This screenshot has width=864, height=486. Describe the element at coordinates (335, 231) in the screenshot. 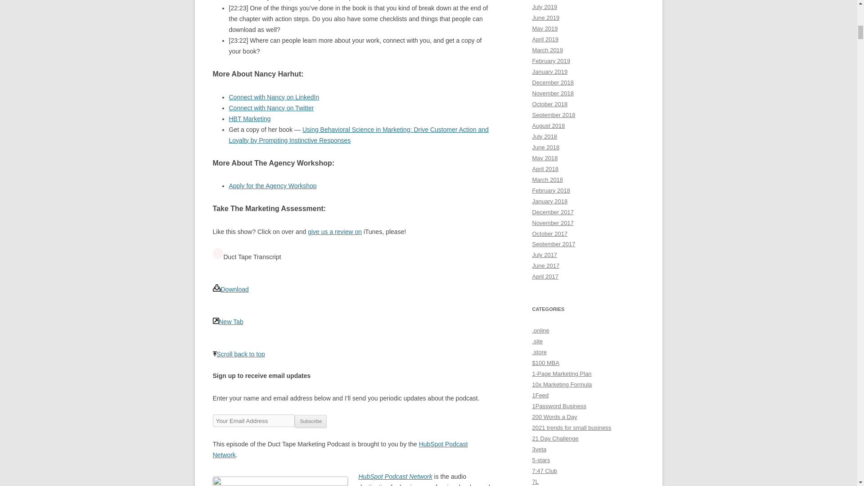

I see `give us a review on` at that location.